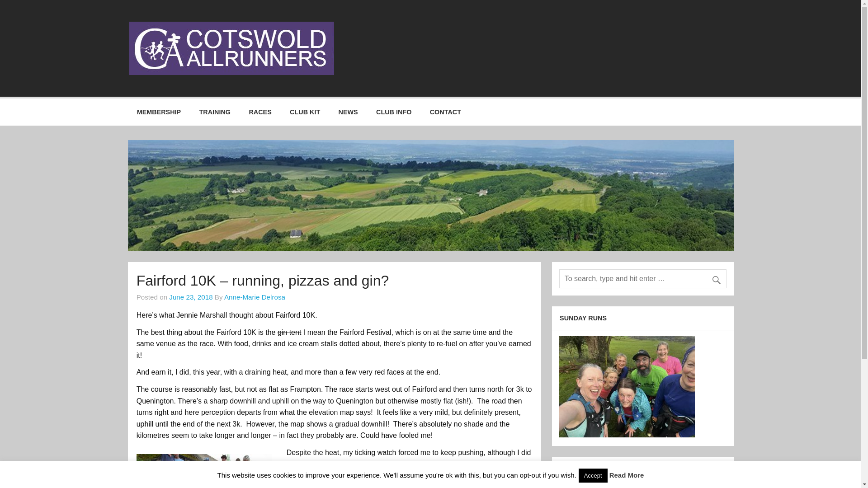 The width and height of the screenshot is (868, 488). Describe the element at coordinates (446, 112) in the screenshot. I see `CONTACT` at that location.